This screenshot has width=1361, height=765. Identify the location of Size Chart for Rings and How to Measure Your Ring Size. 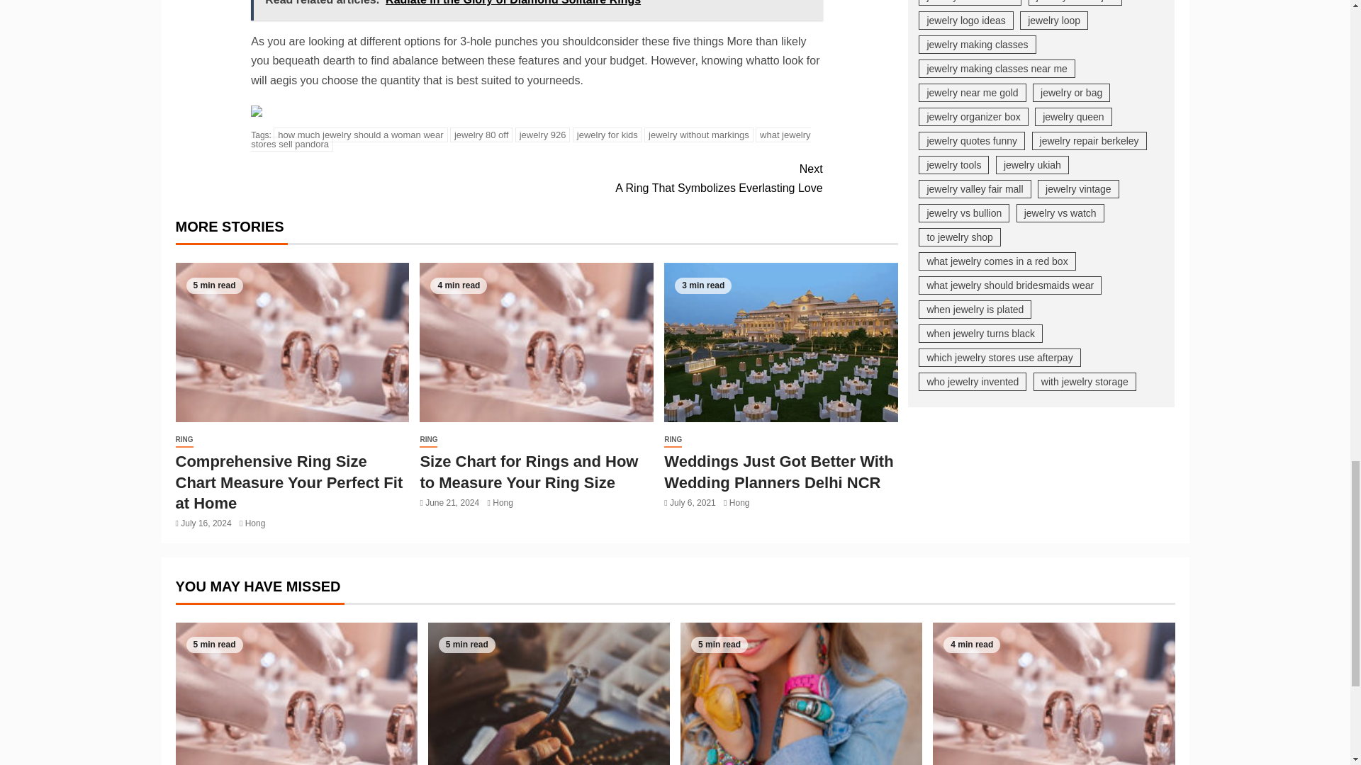
(699, 135).